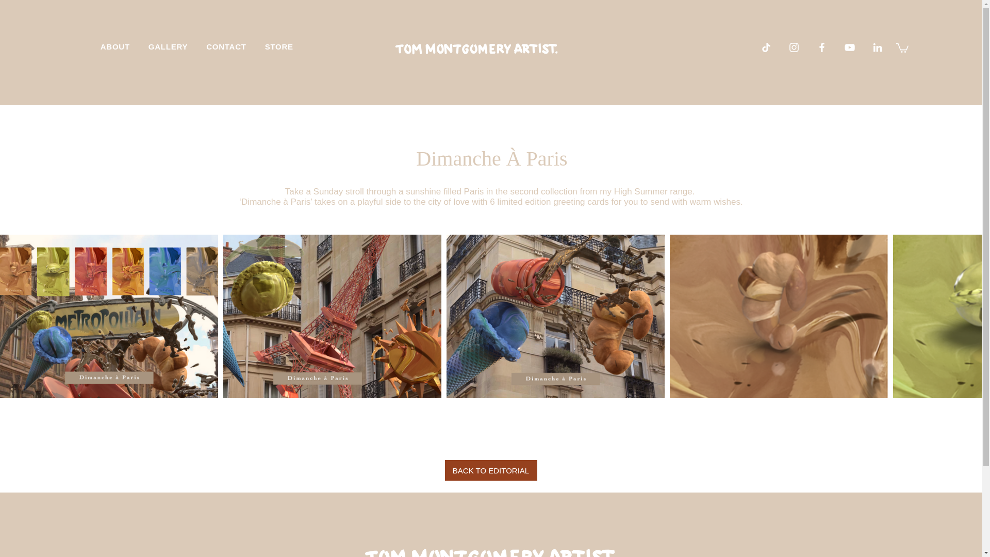 Image resolution: width=990 pixels, height=557 pixels. I want to click on CONTACT, so click(226, 46).